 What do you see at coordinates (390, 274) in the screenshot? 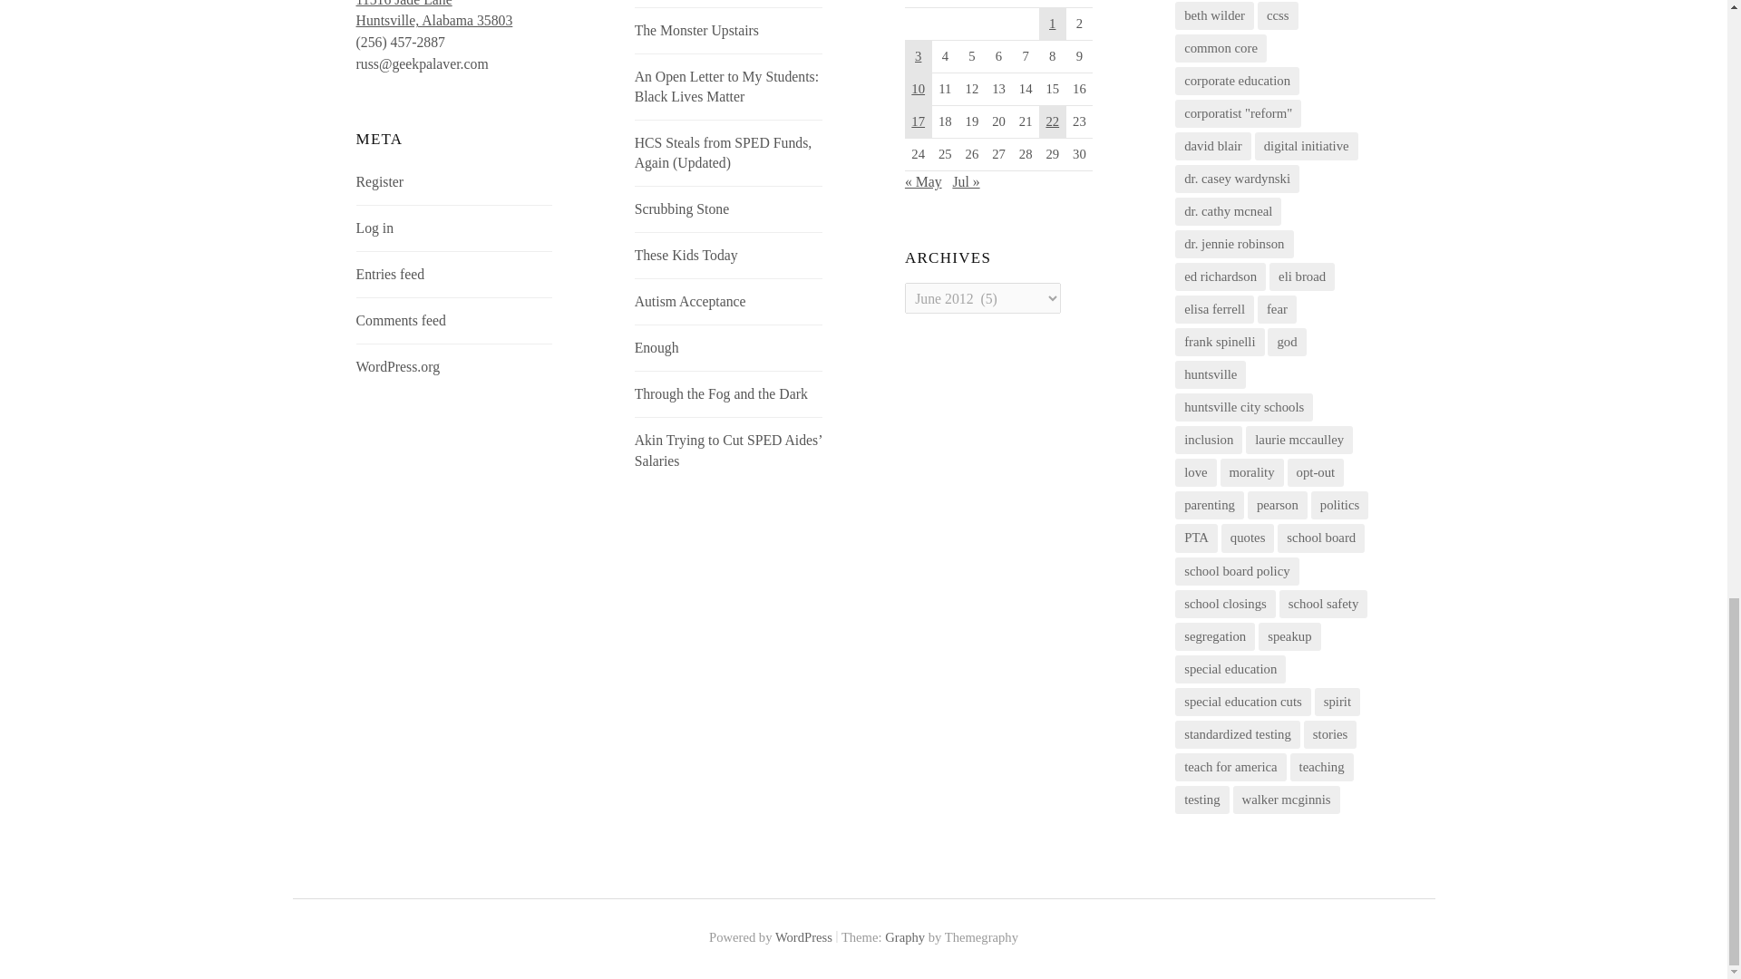
I see `Register` at bounding box center [390, 274].